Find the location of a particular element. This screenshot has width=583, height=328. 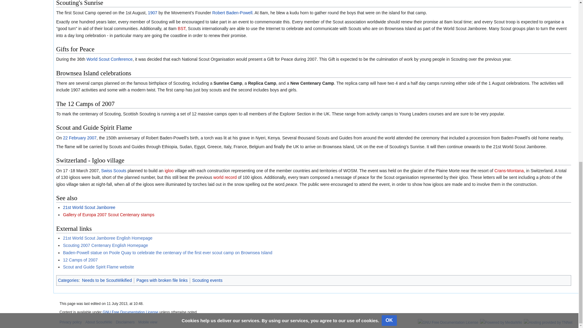

Robert Baden-Powell is located at coordinates (232, 12).